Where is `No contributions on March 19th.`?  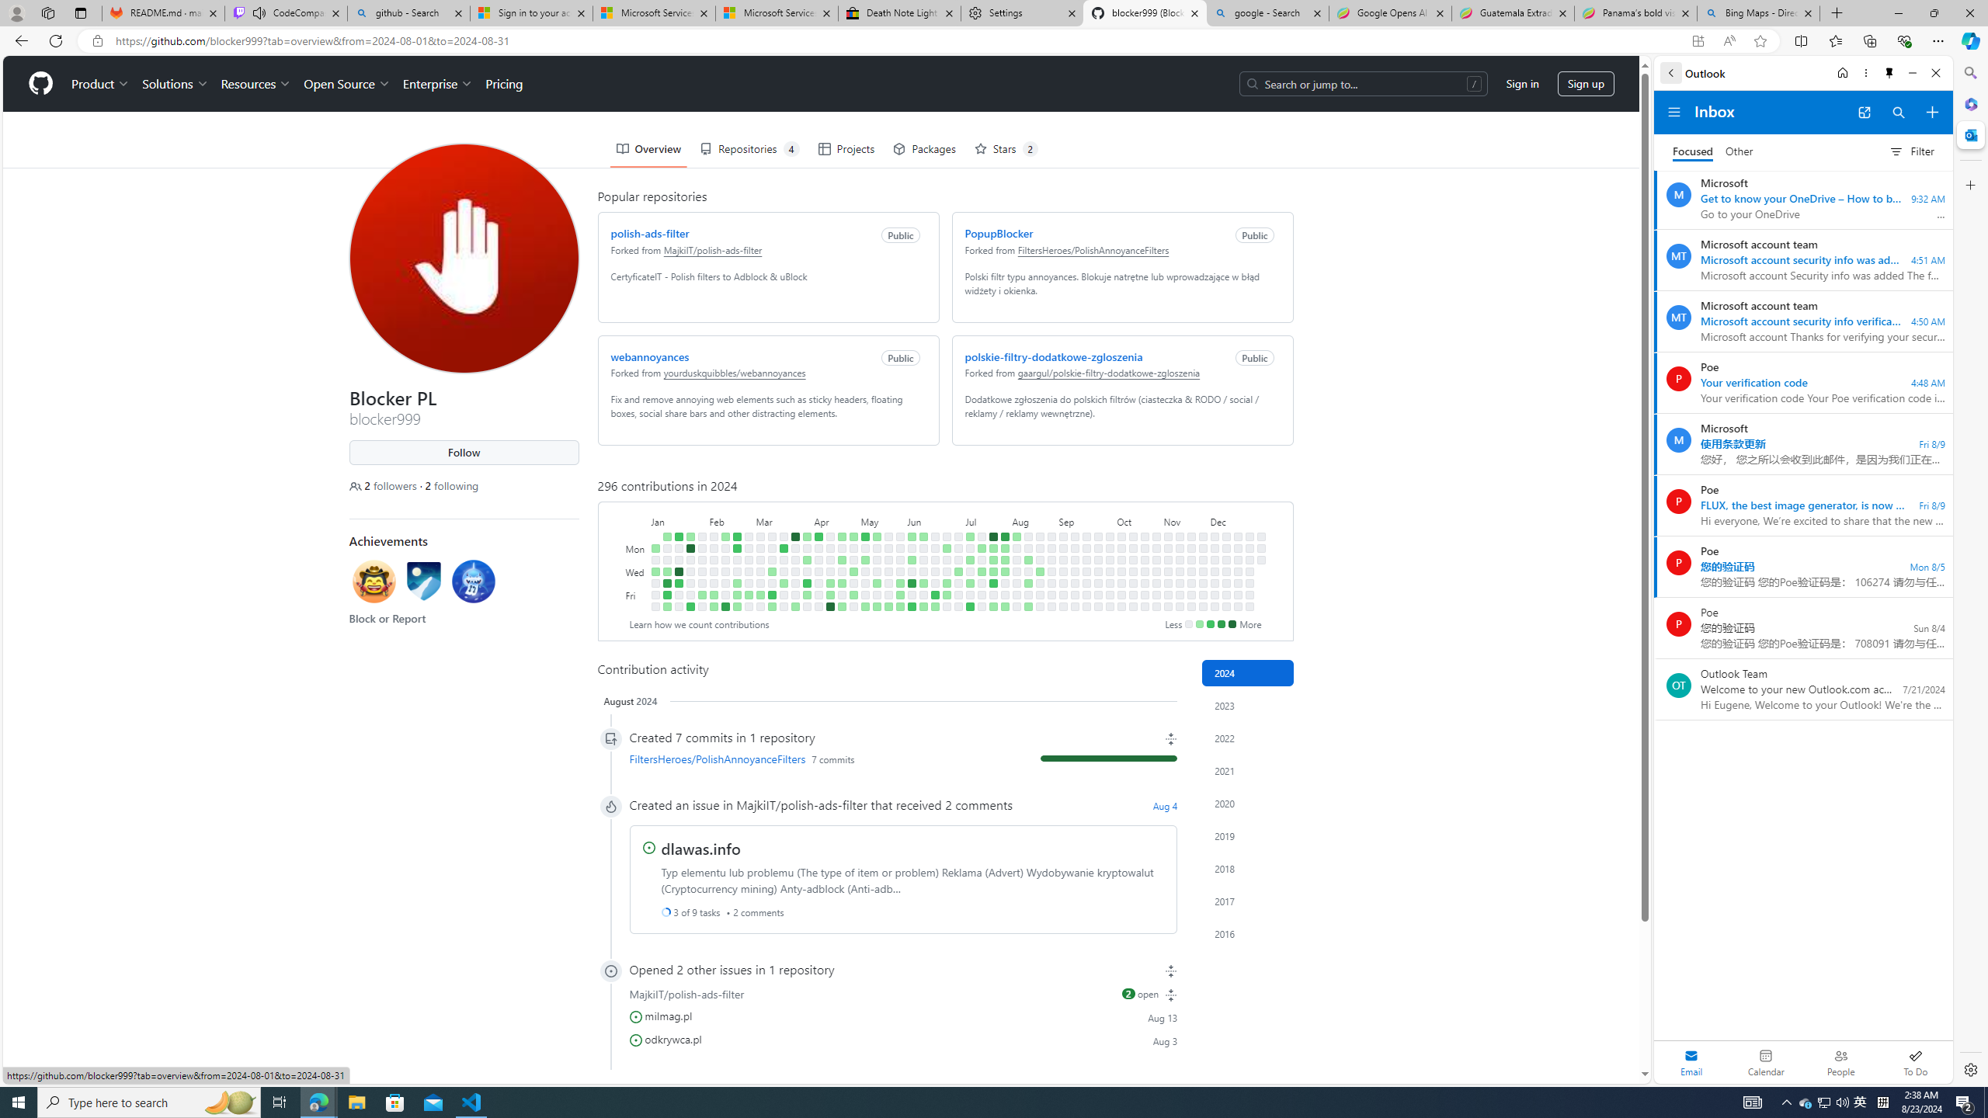 No contributions on March 19th. is located at coordinates (783, 560).